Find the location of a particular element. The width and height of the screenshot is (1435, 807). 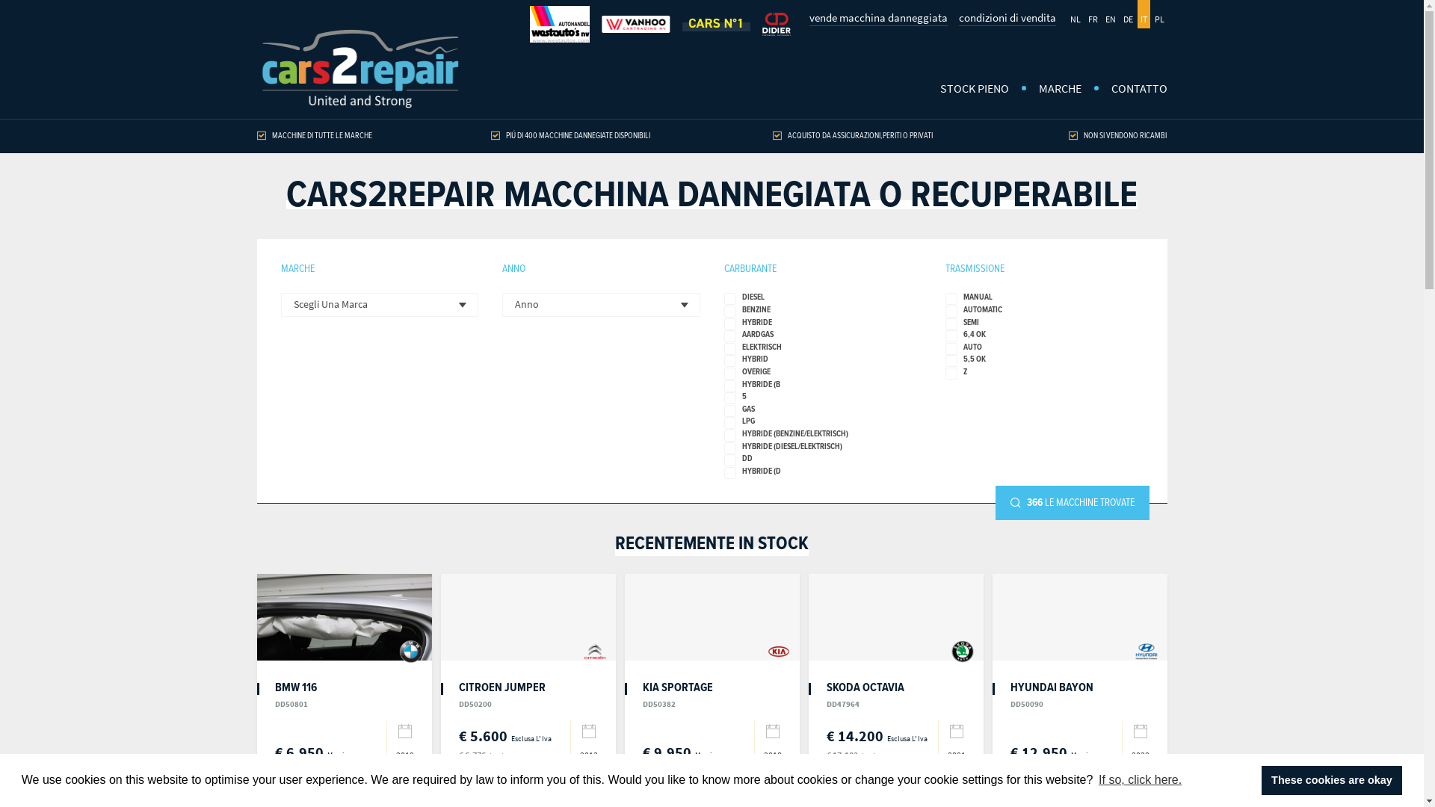

NL is located at coordinates (1076, 14).